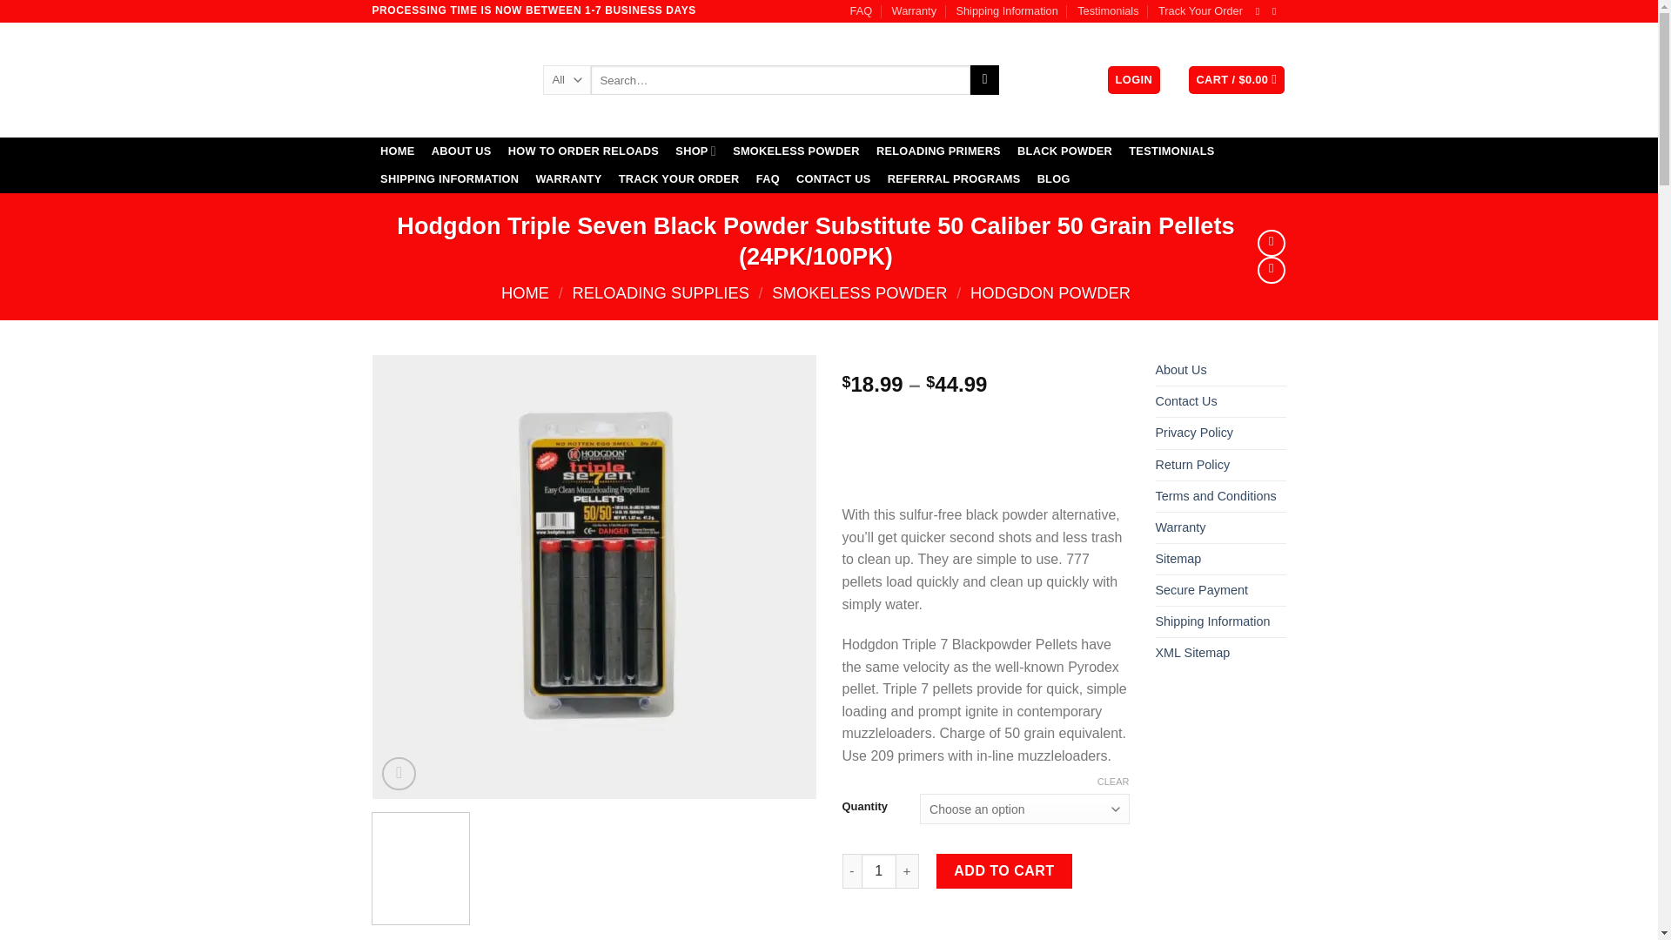 The width and height of the screenshot is (1671, 940). What do you see at coordinates (985, 80) in the screenshot?
I see `Search` at bounding box center [985, 80].